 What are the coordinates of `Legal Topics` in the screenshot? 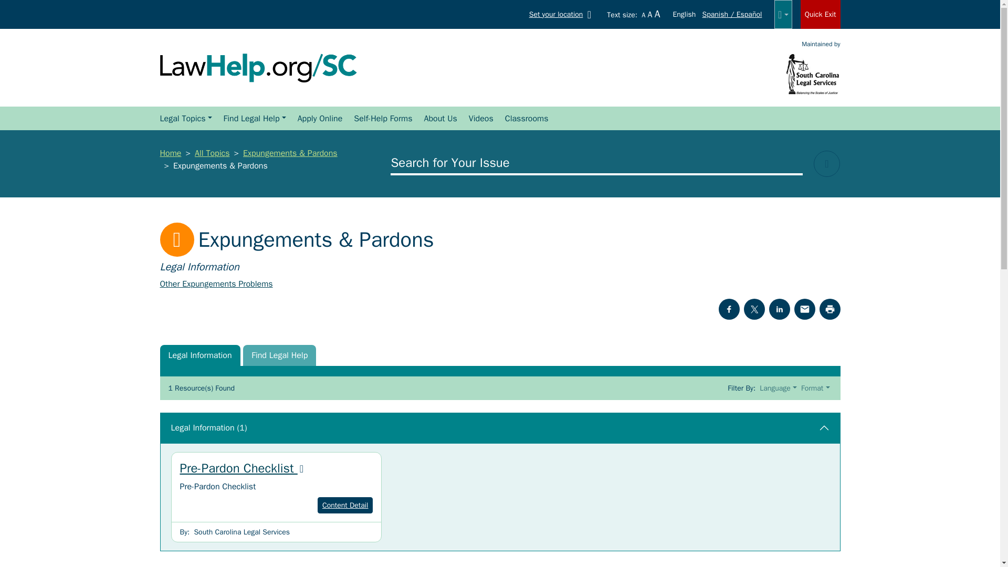 It's located at (185, 119).